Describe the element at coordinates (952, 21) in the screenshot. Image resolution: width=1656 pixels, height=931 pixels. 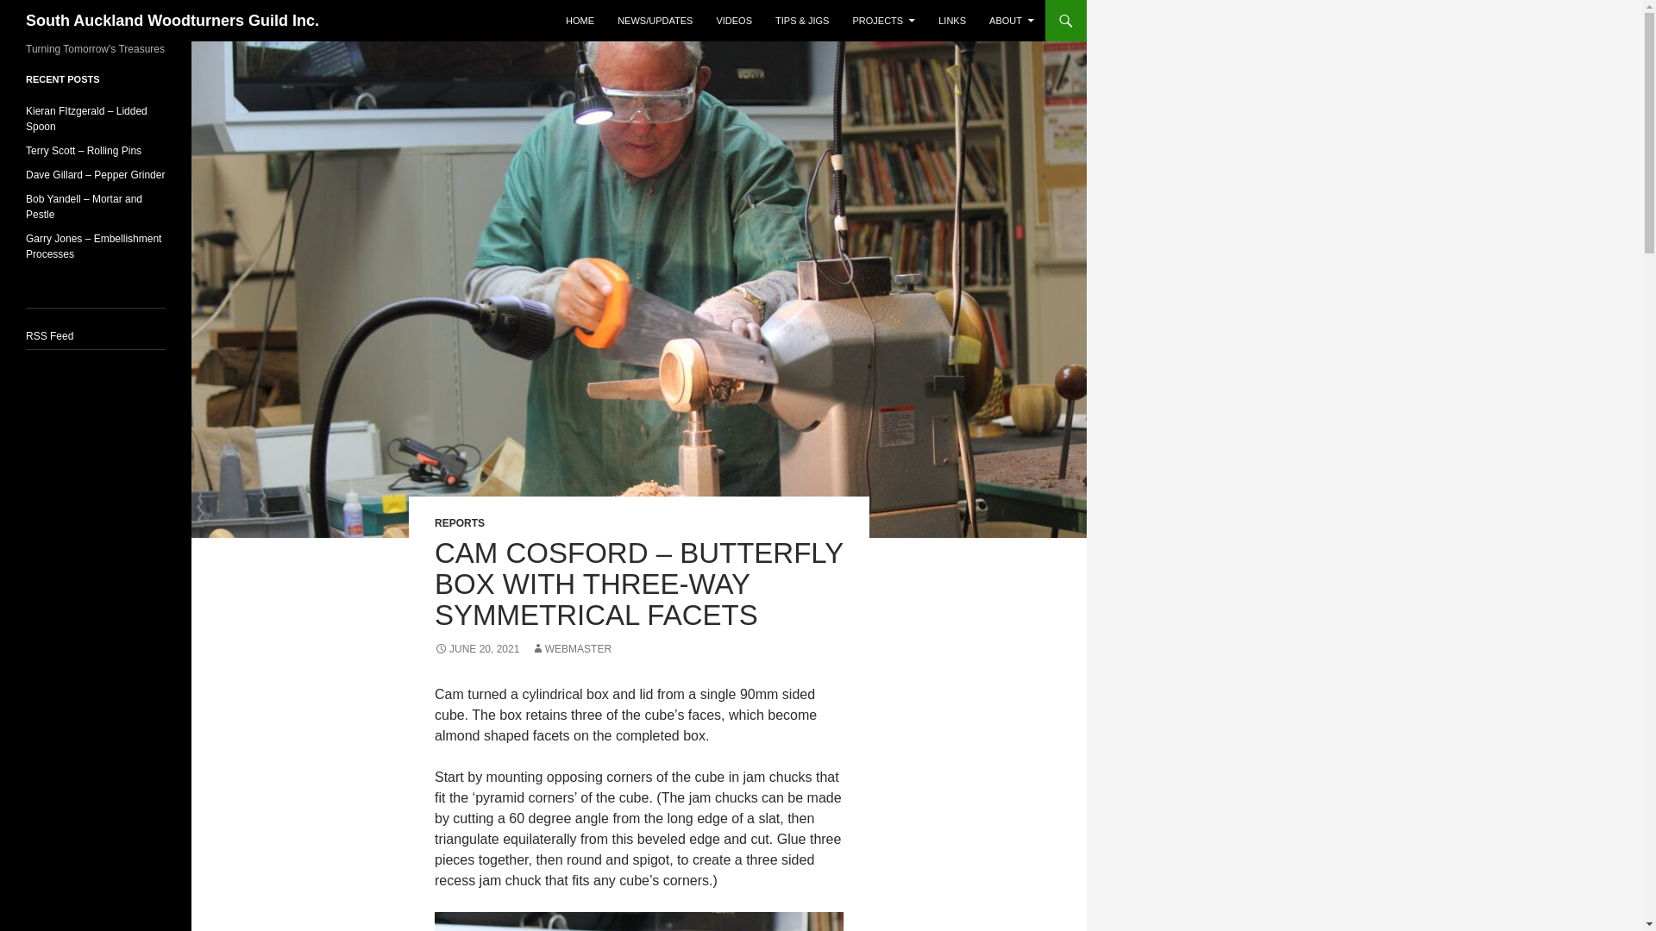
I see `LINKS` at that location.